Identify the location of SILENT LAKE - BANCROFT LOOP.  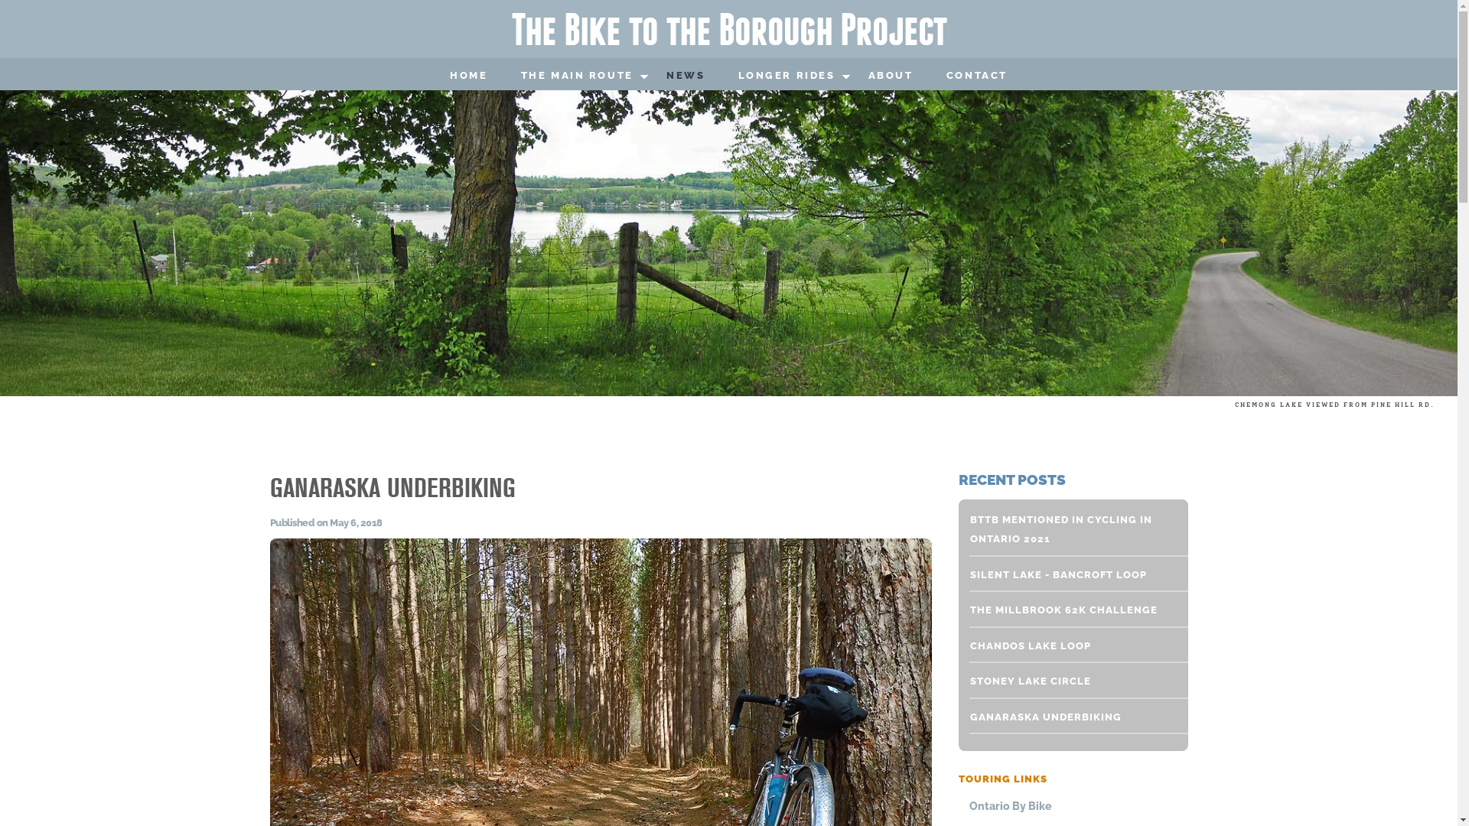
(1070, 575).